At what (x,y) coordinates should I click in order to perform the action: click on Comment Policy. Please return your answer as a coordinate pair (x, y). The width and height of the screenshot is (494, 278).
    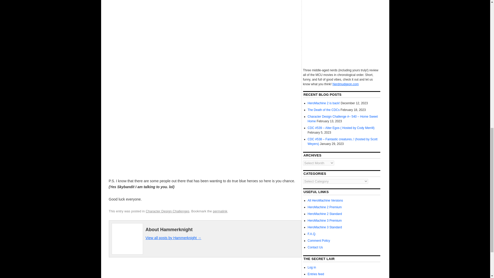
    Looking at the image, I should click on (319, 240).